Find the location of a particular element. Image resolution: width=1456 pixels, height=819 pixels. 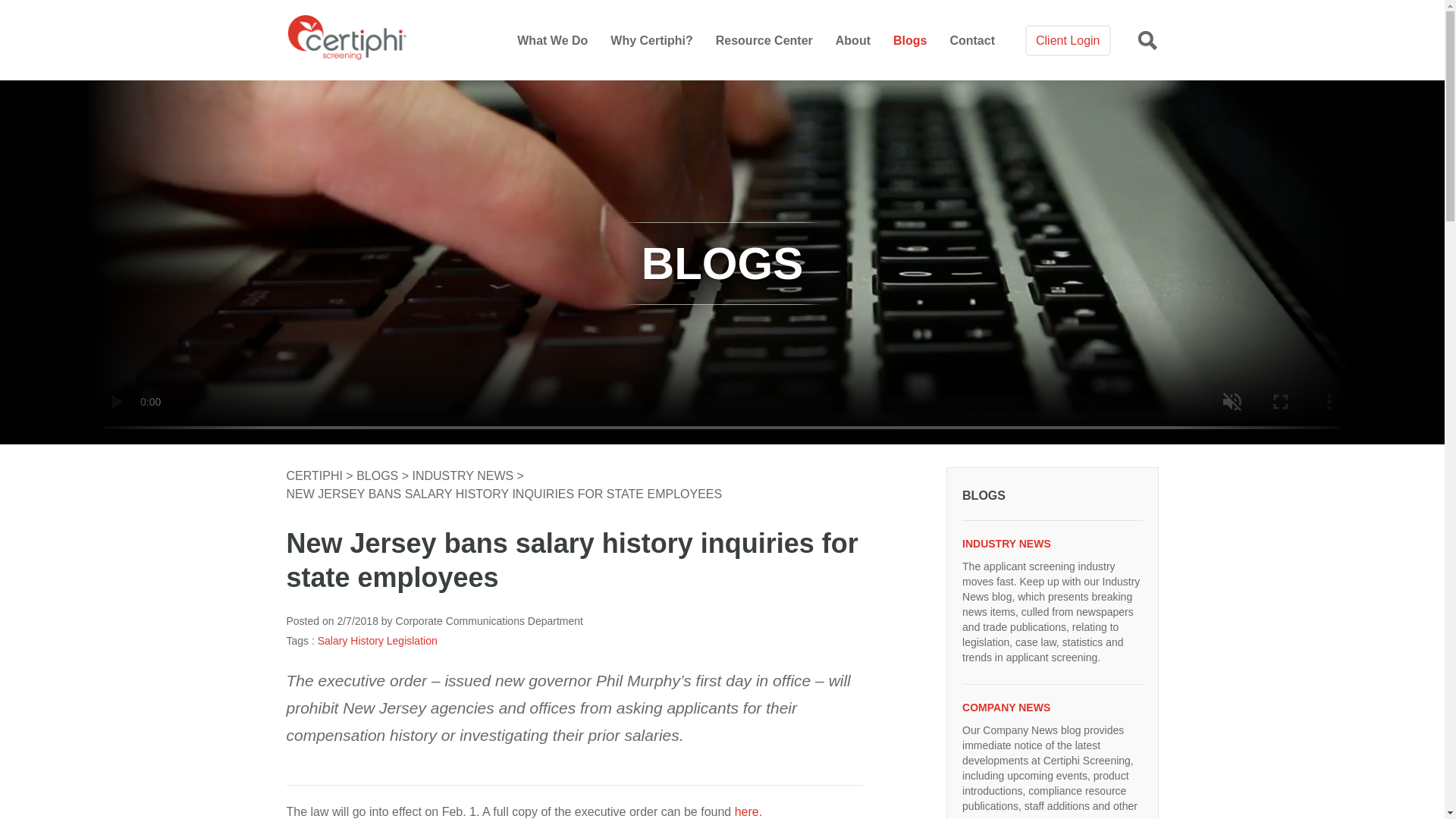

Contact is located at coordinates (971, 40).